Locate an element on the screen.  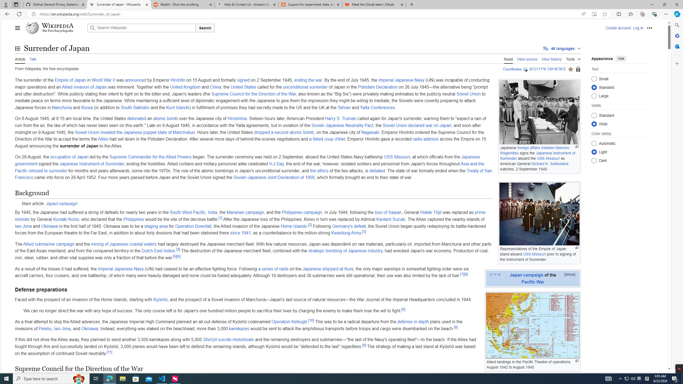
Surrender of Japan - Wikipedia is located at coordinates (119, 5).